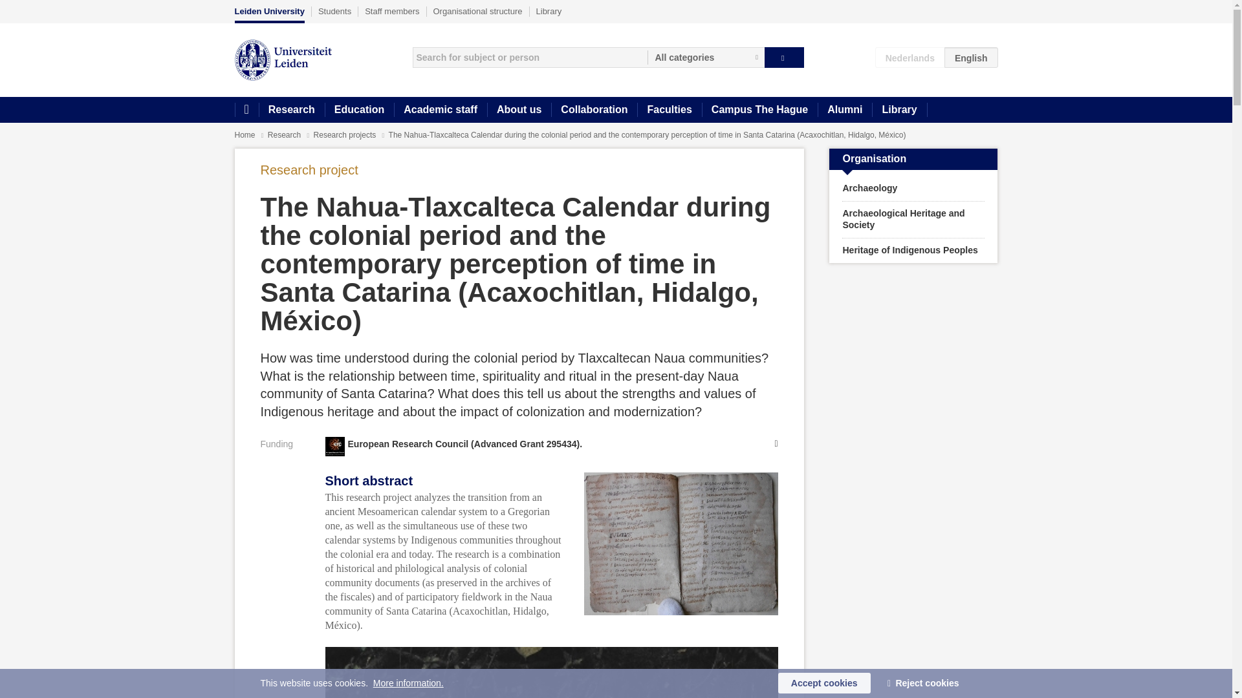 This screenshot has width=1242, height=698. What do you see at coordinates (358, 110) in the screenshot?
I see `Education` at bounding box center [358, 110].